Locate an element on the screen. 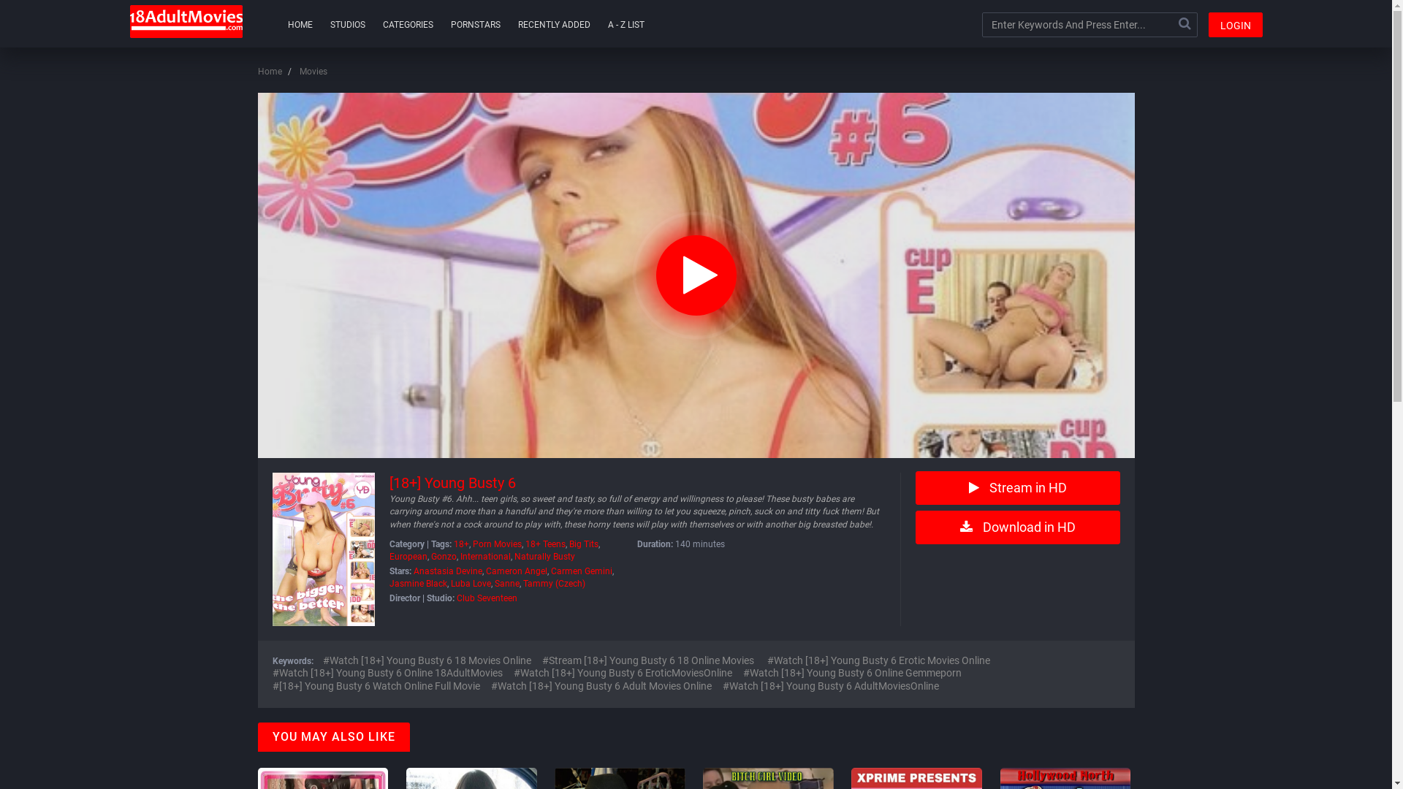 The image size is (1403, 789). Luba Love is located at coordinates (471, 584).